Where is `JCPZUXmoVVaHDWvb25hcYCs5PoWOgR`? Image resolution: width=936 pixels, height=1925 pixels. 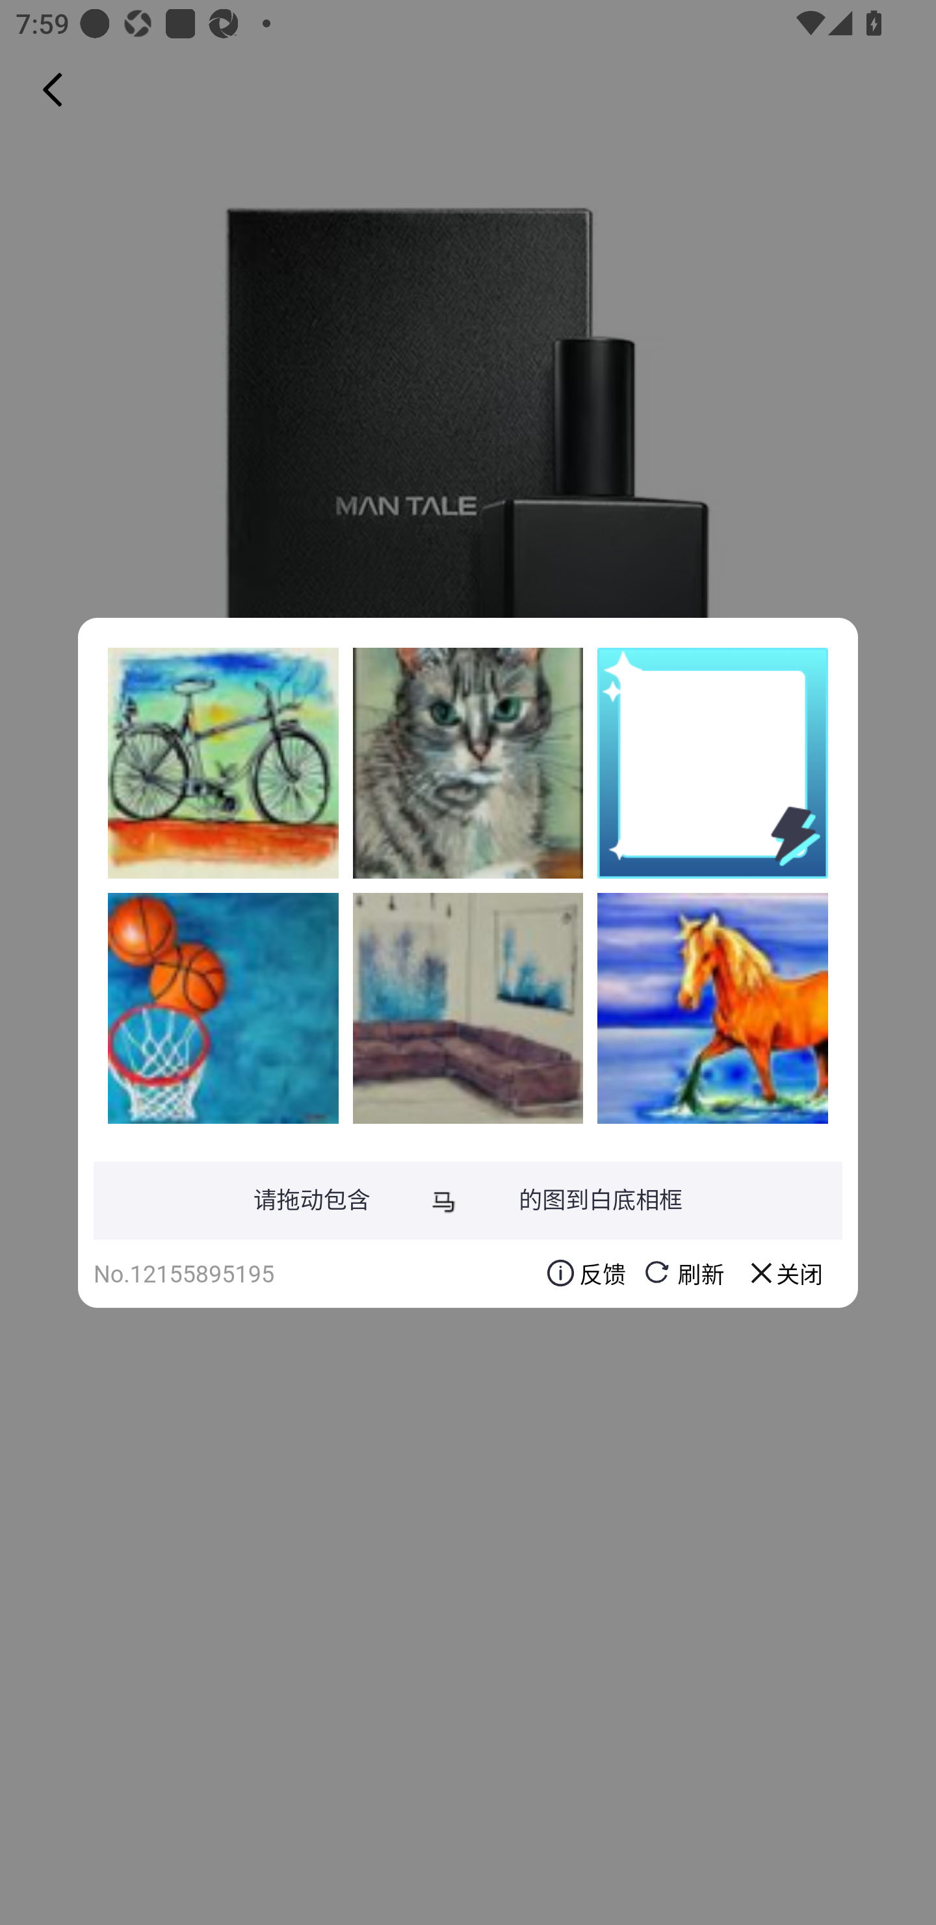
JCPZUXmoVVaHDWvb25hcYCs5PoWOgR is located at coordinates (468, 1007).